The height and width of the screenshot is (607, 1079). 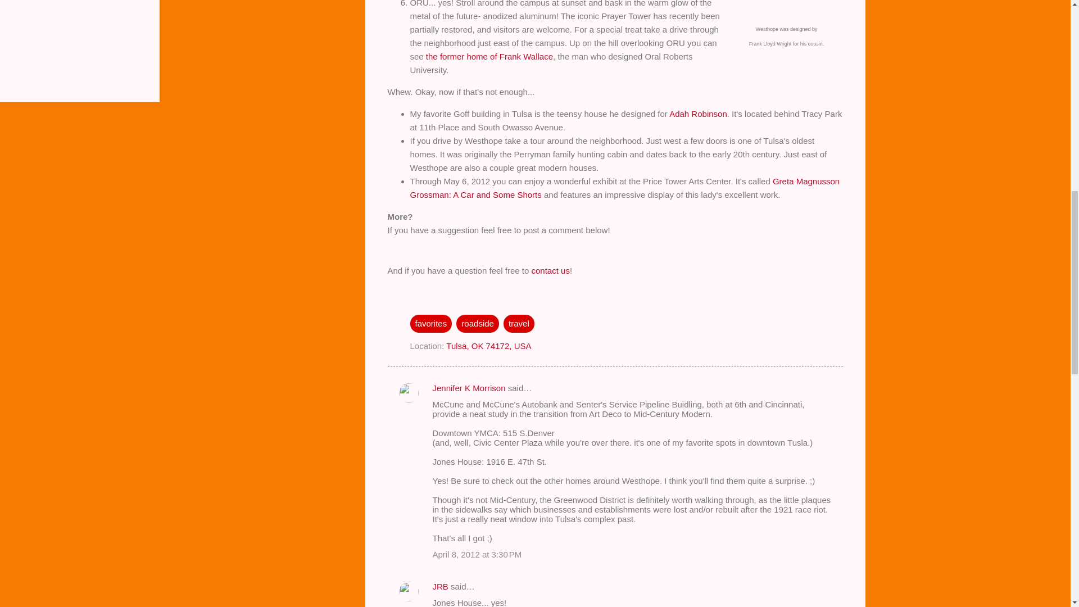 What do you see at coordinates (430, 324) in the screenshot?
I see `favorites` at bounding box center [430, 324].